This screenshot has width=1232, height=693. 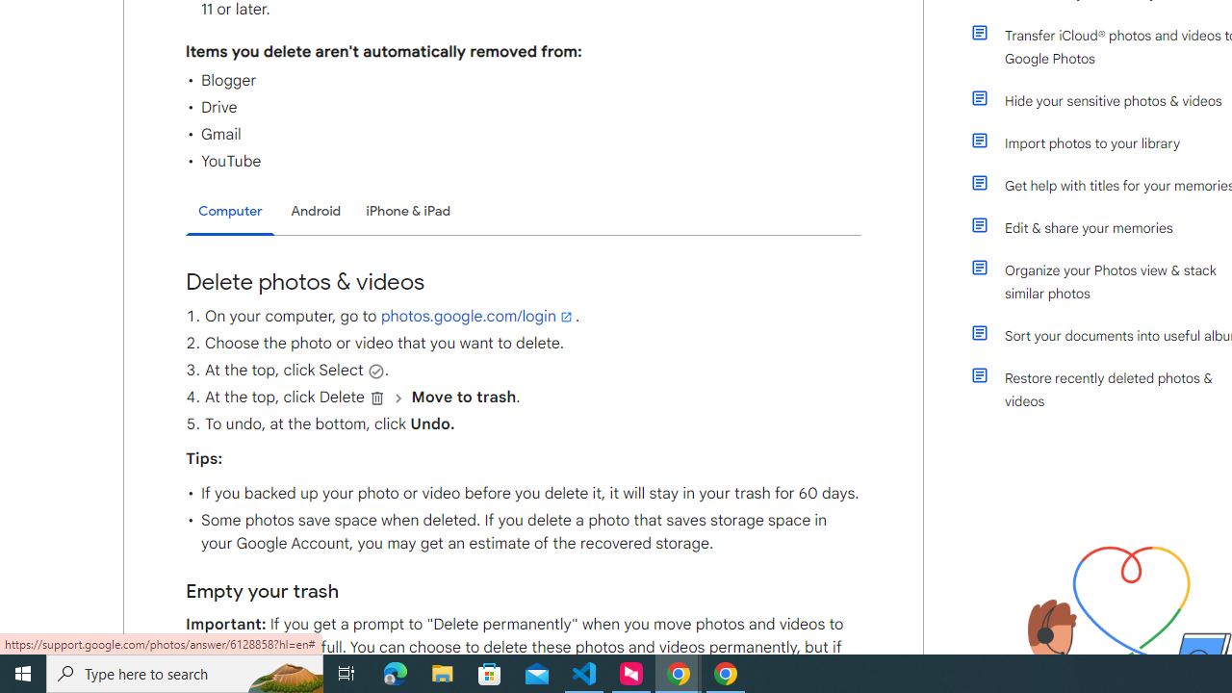 I want to click on Android, so click(x=316, y=211).